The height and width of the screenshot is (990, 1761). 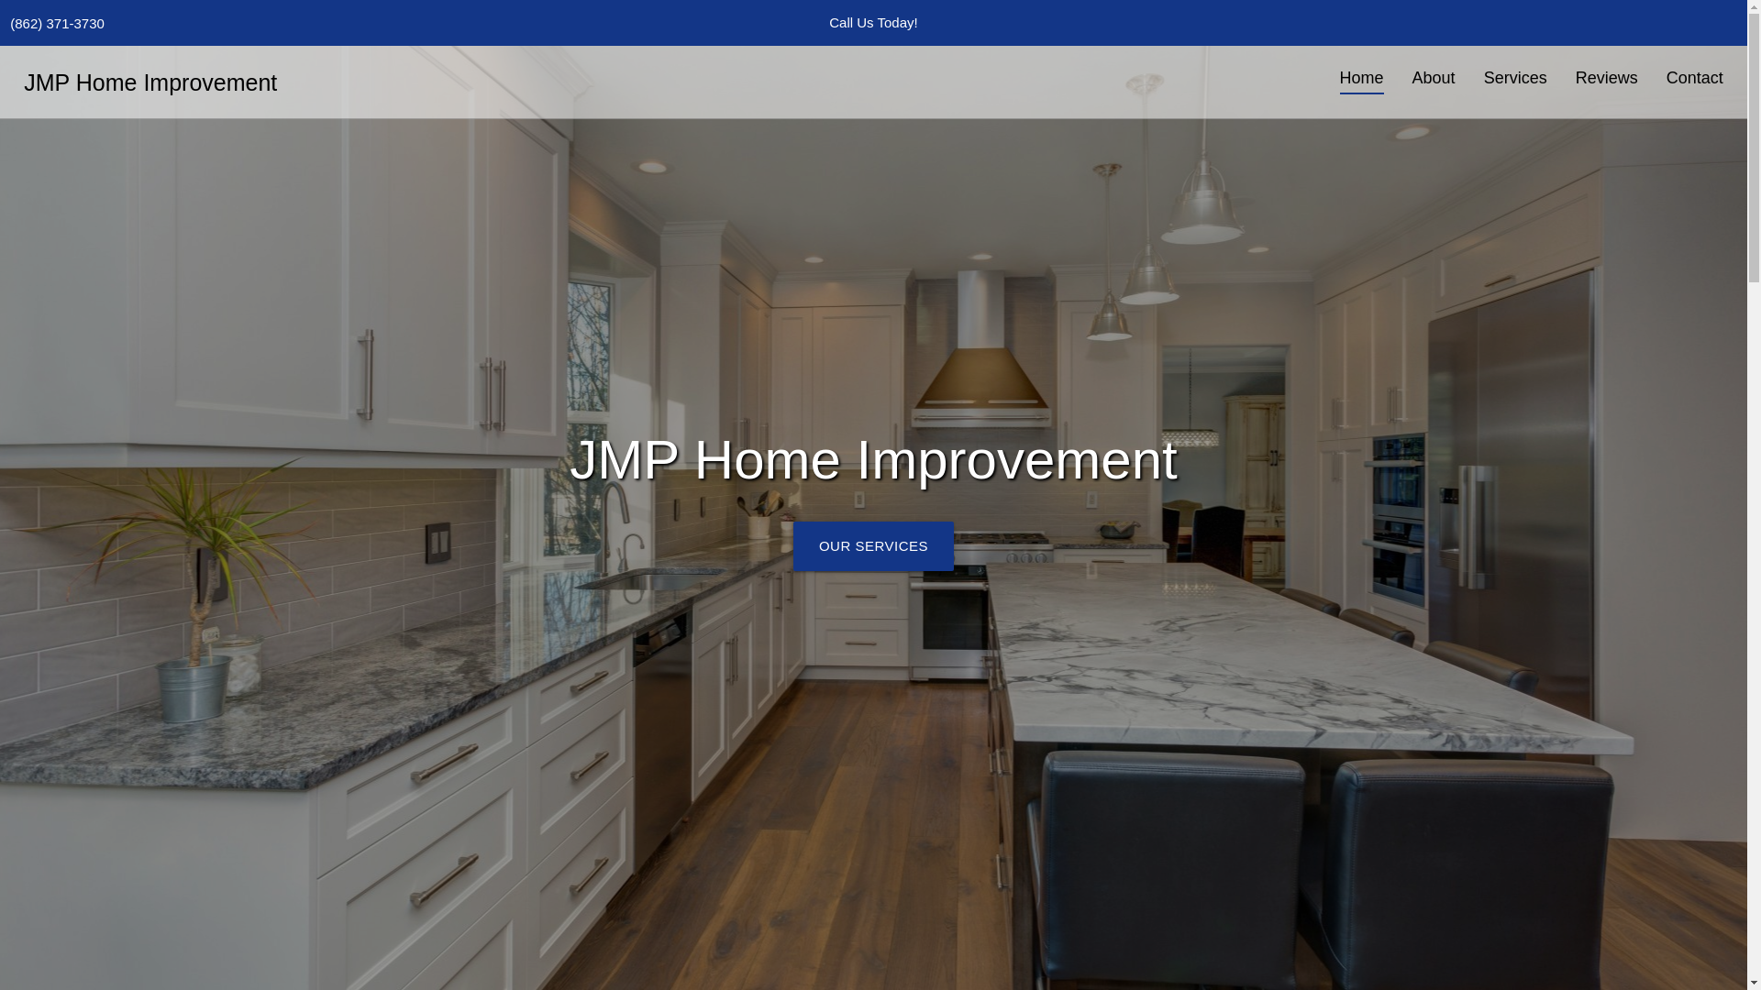 I want to click on Reviews, so click(x=1605, y=79).